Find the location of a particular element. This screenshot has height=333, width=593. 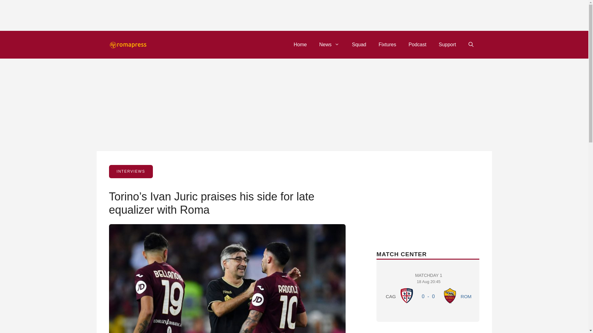

Home is located at coordinates (450, 295).